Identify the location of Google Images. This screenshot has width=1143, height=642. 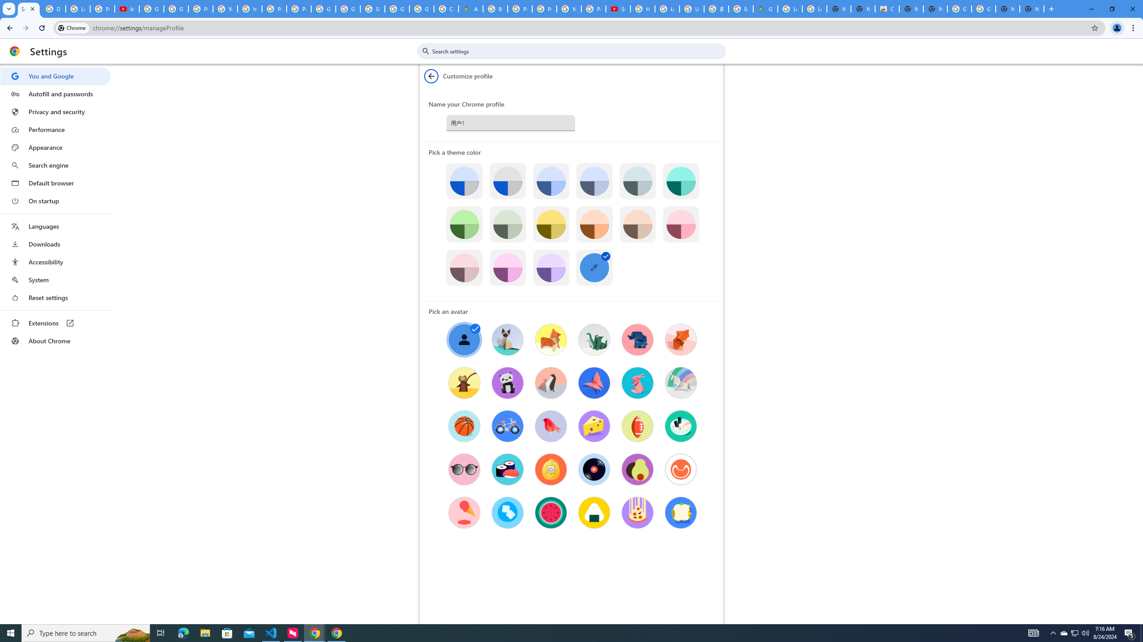
(959, 9).